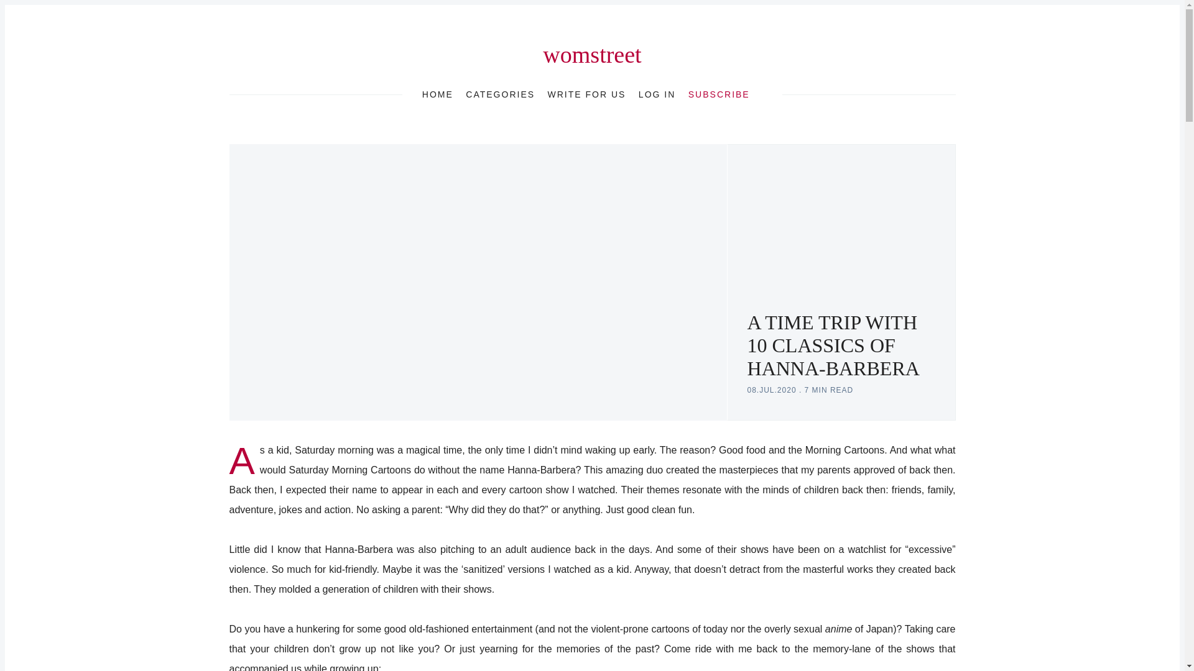 The width and height of the screenshot is (1194, 671). What do you see at coordinates (500, 94) in the screenshot?
I see `CATEGORIES` at bounding box center [500, 94].